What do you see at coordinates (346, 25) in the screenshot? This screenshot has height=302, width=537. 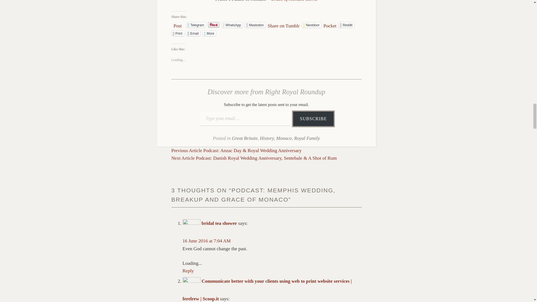 I see `Click to share on Reddit` at bounding box center [346, 25].